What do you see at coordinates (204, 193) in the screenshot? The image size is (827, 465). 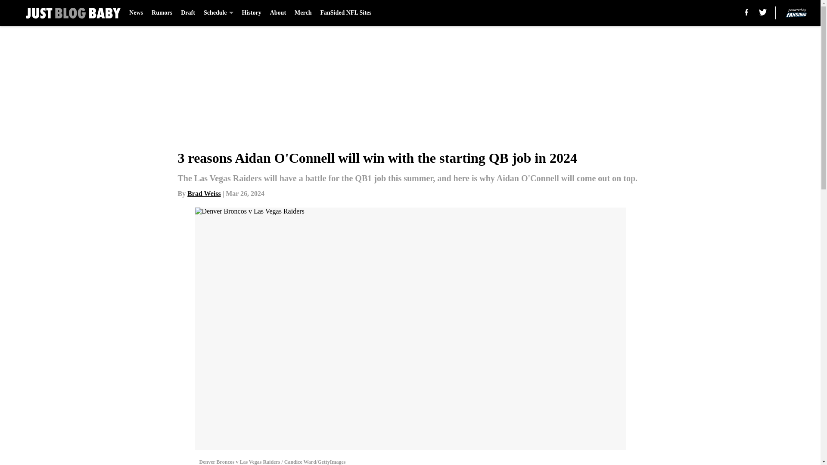 I see `Brad Weiss` at bounding box center [204, 193].